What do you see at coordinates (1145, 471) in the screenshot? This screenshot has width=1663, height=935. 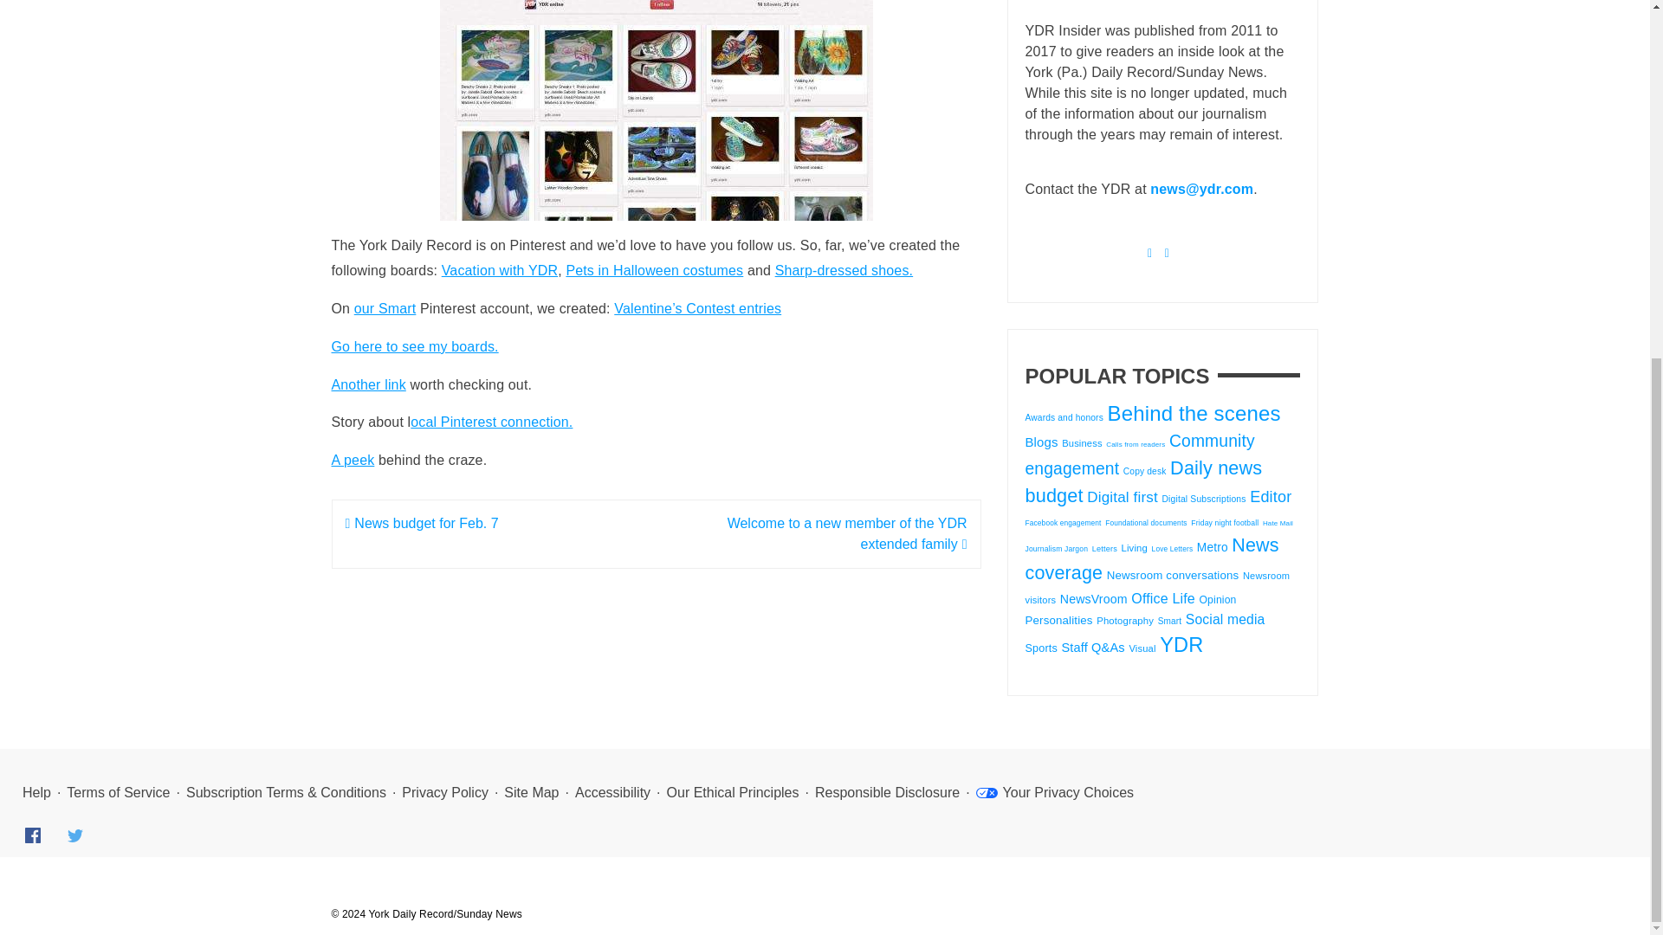 I see `Copy desk` at bounding box center [1145, 471].